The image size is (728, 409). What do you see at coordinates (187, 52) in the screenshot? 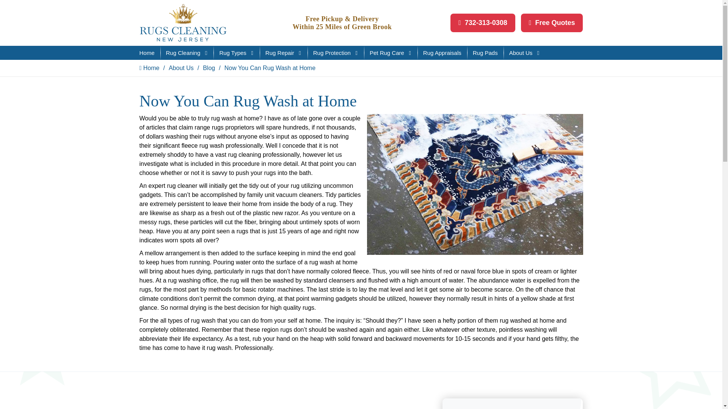
I see `Rug Cleaning` at bounding box center [187, 52].